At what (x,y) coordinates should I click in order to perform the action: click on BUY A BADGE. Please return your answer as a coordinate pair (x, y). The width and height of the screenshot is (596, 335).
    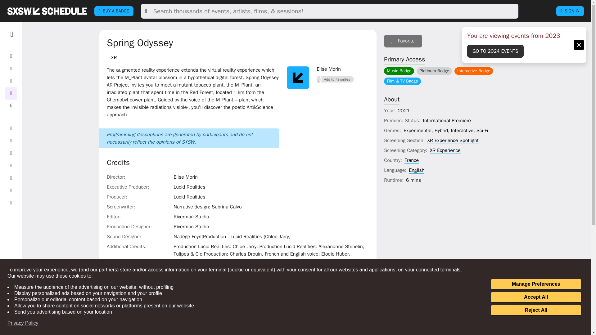
    Looking at the image, I should click on (114, 11).